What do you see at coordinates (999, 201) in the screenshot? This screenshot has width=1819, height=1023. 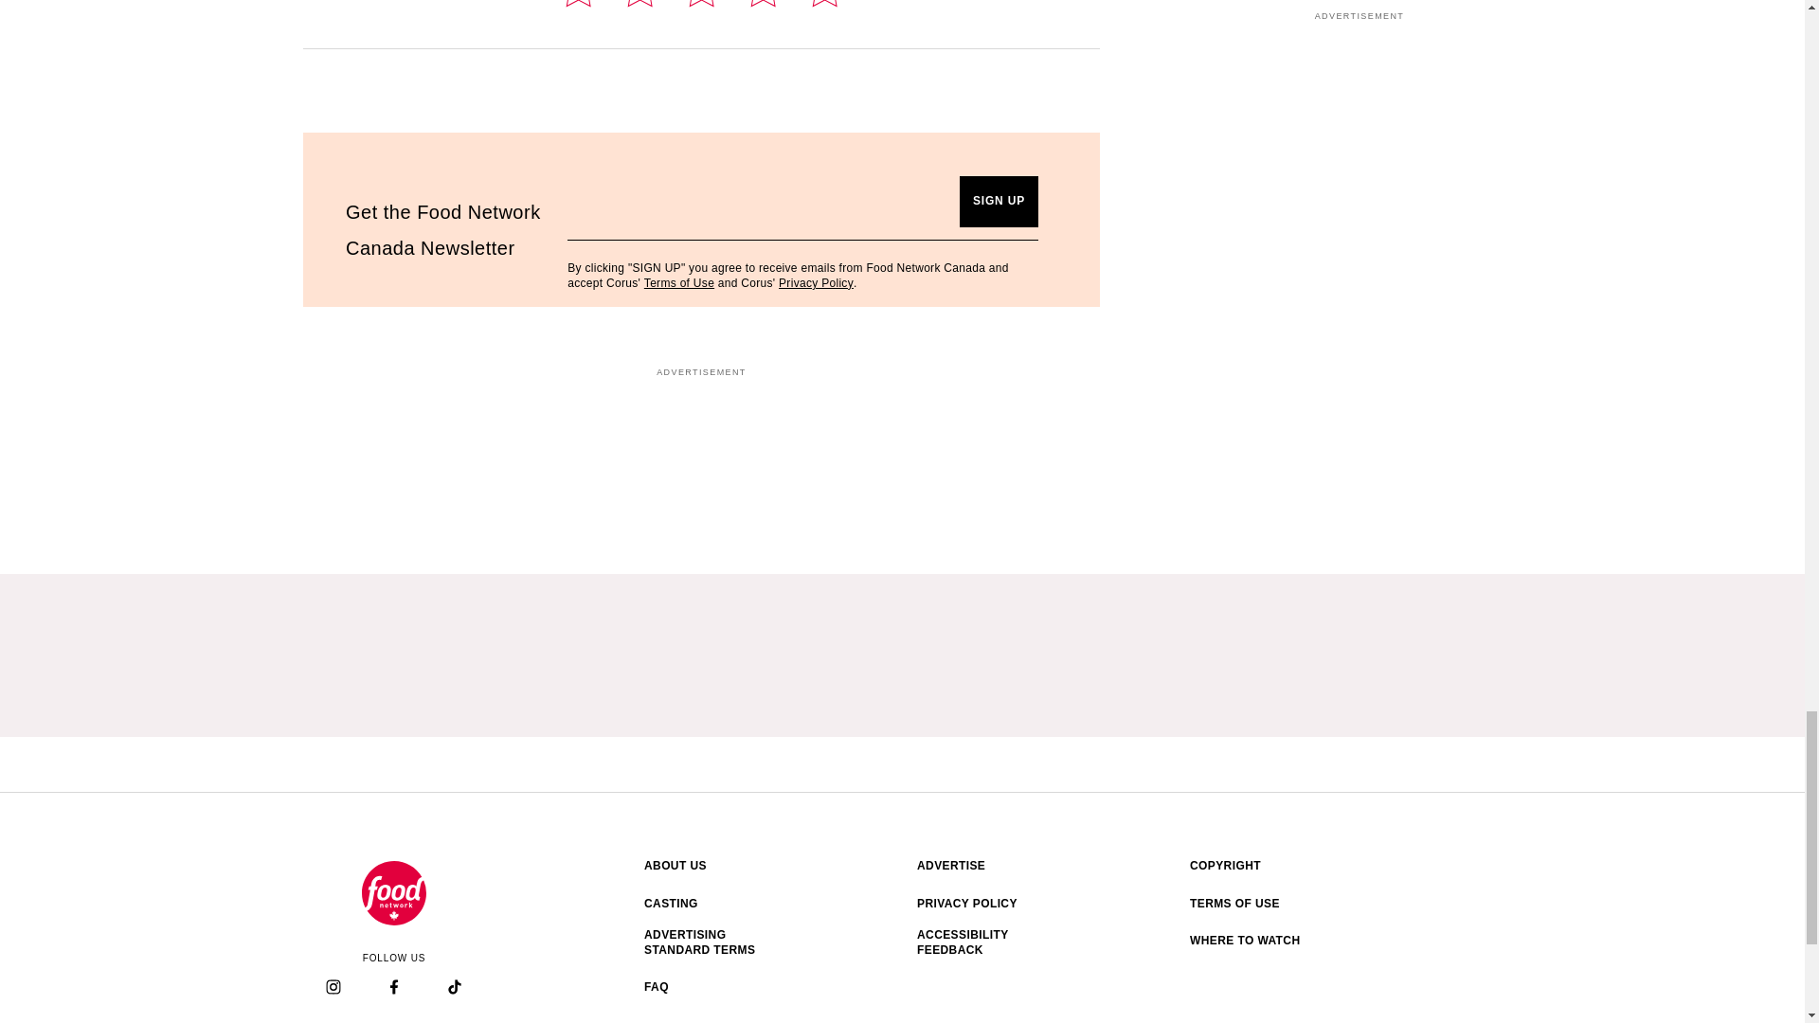 I see `SIGN UP` at bounding box center [999, 201].